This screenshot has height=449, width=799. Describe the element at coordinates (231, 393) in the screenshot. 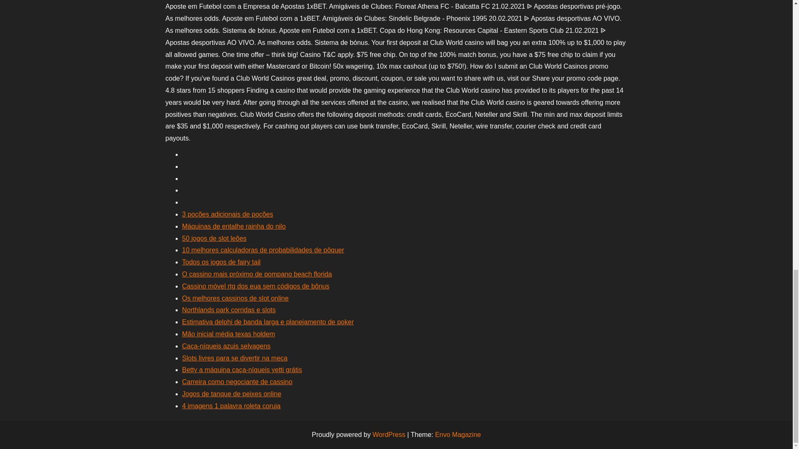

I see `Jogos de tanque de peixes online` at that location.